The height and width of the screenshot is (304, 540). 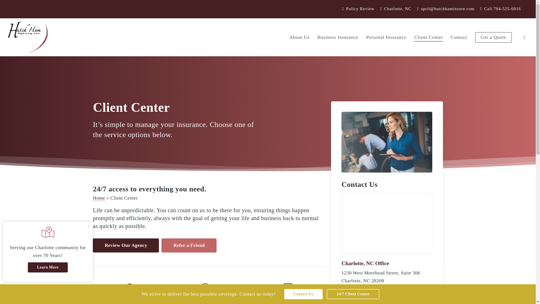 I want to click on Review Our Agency, so click(x=126, y=245).